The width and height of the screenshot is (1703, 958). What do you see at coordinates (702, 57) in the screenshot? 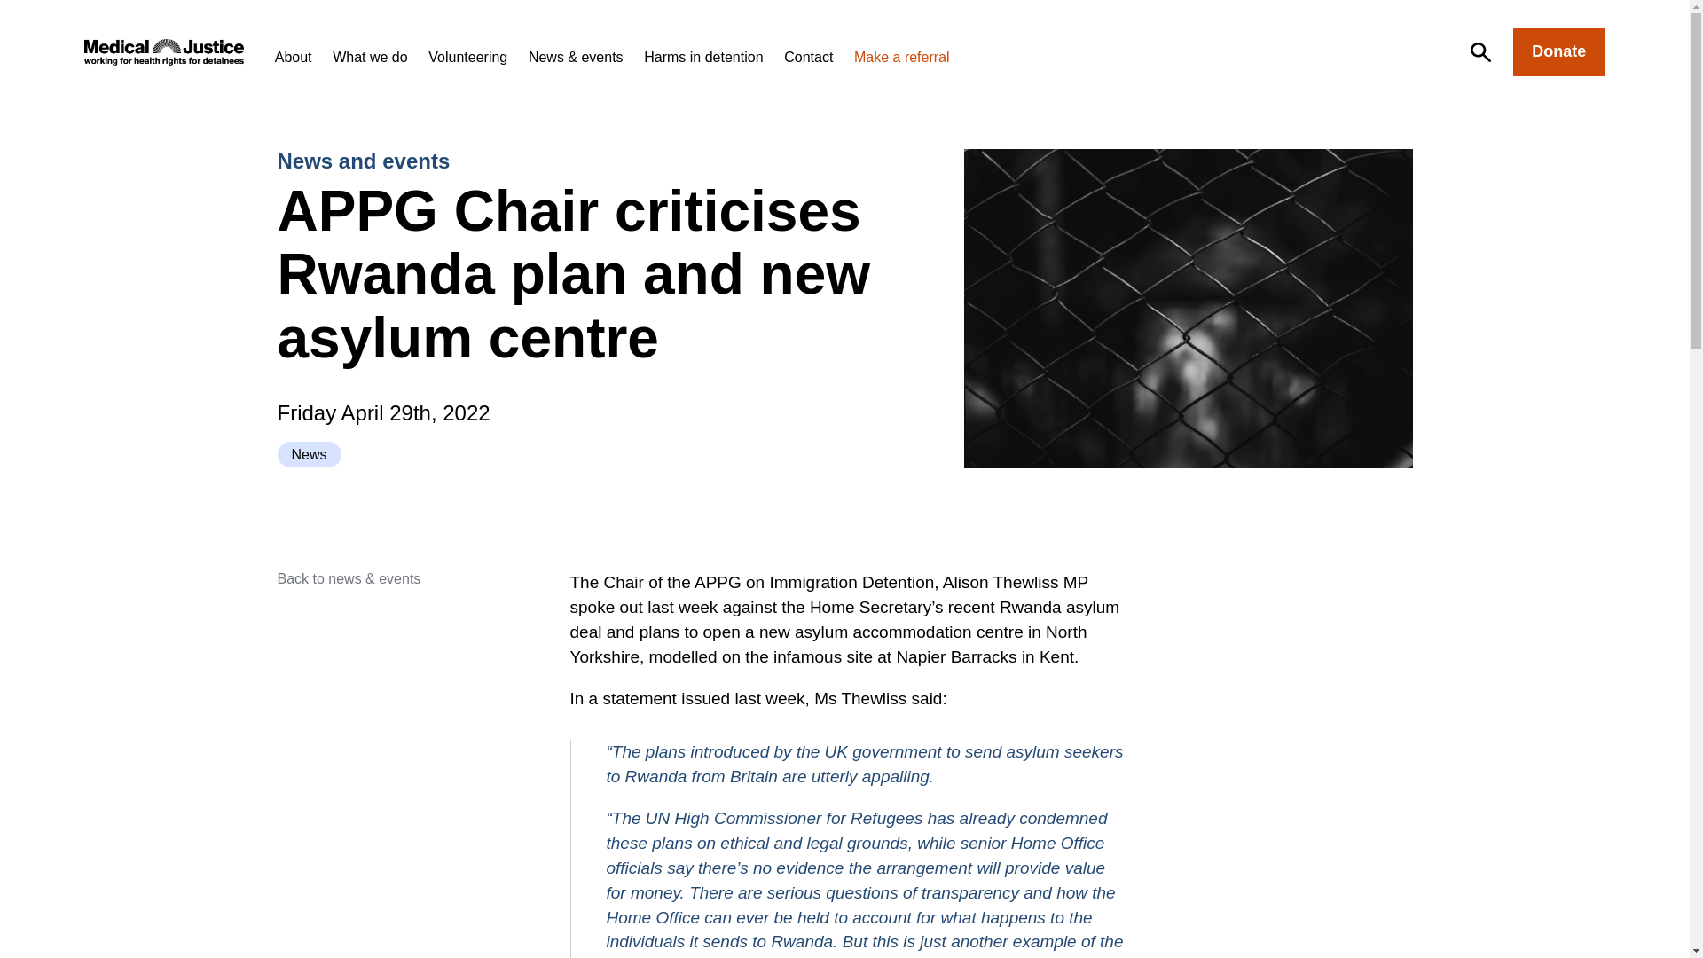
I see `Harms in detention` at bounding box center [702, 57].